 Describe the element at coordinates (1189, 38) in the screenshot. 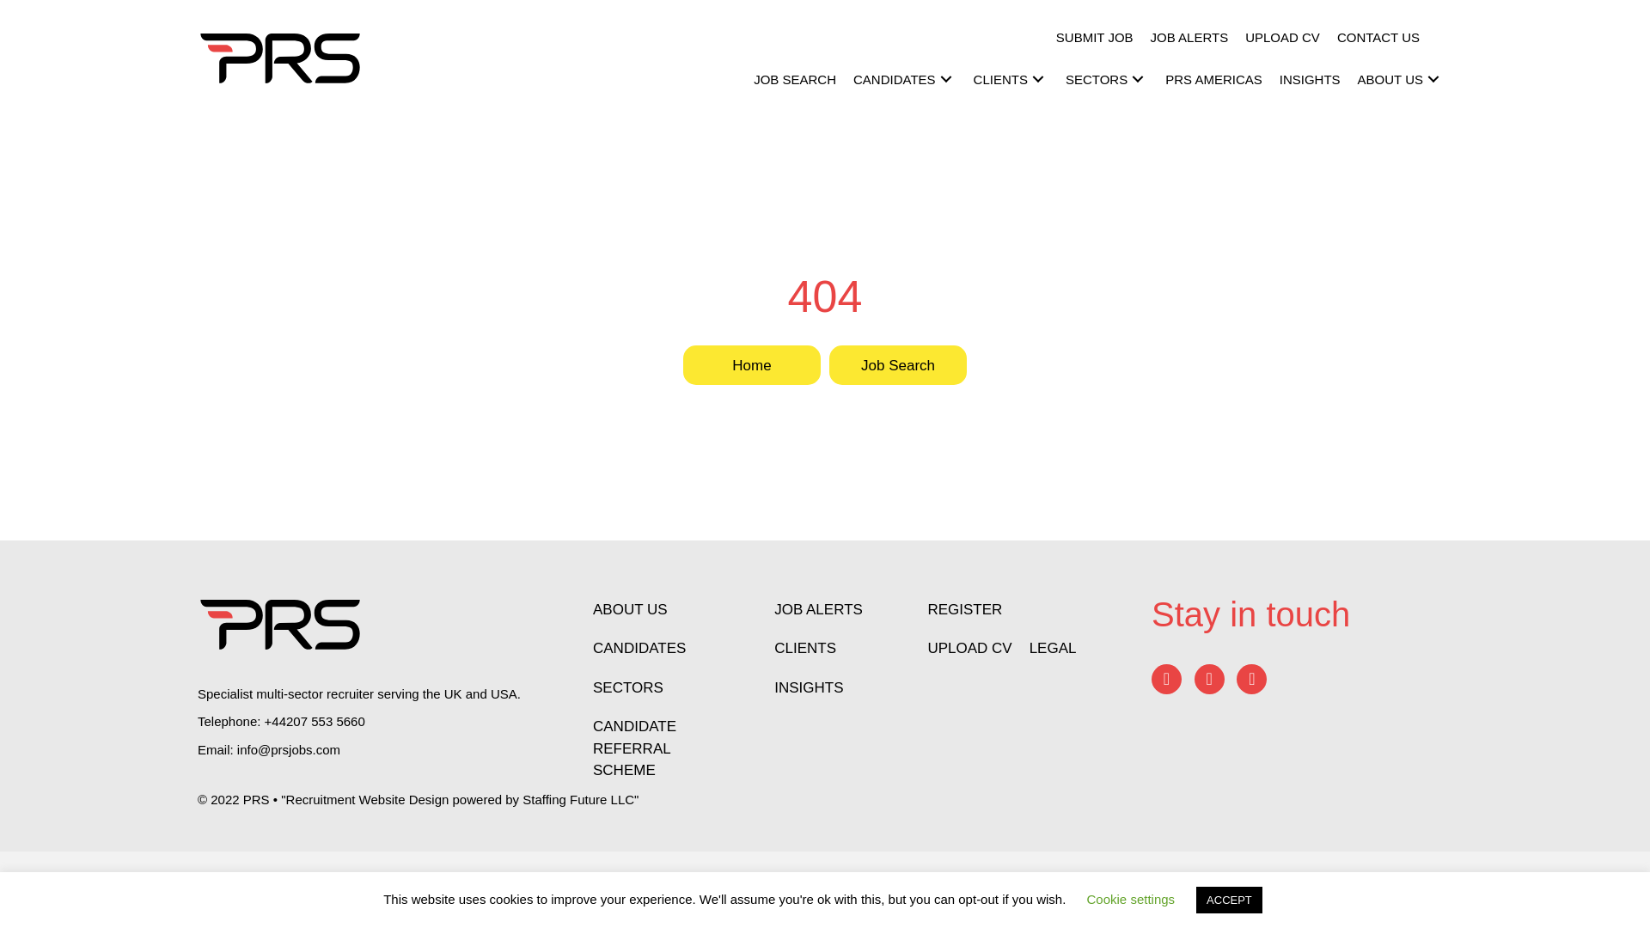

I see `JOB ALERTS` at that location.